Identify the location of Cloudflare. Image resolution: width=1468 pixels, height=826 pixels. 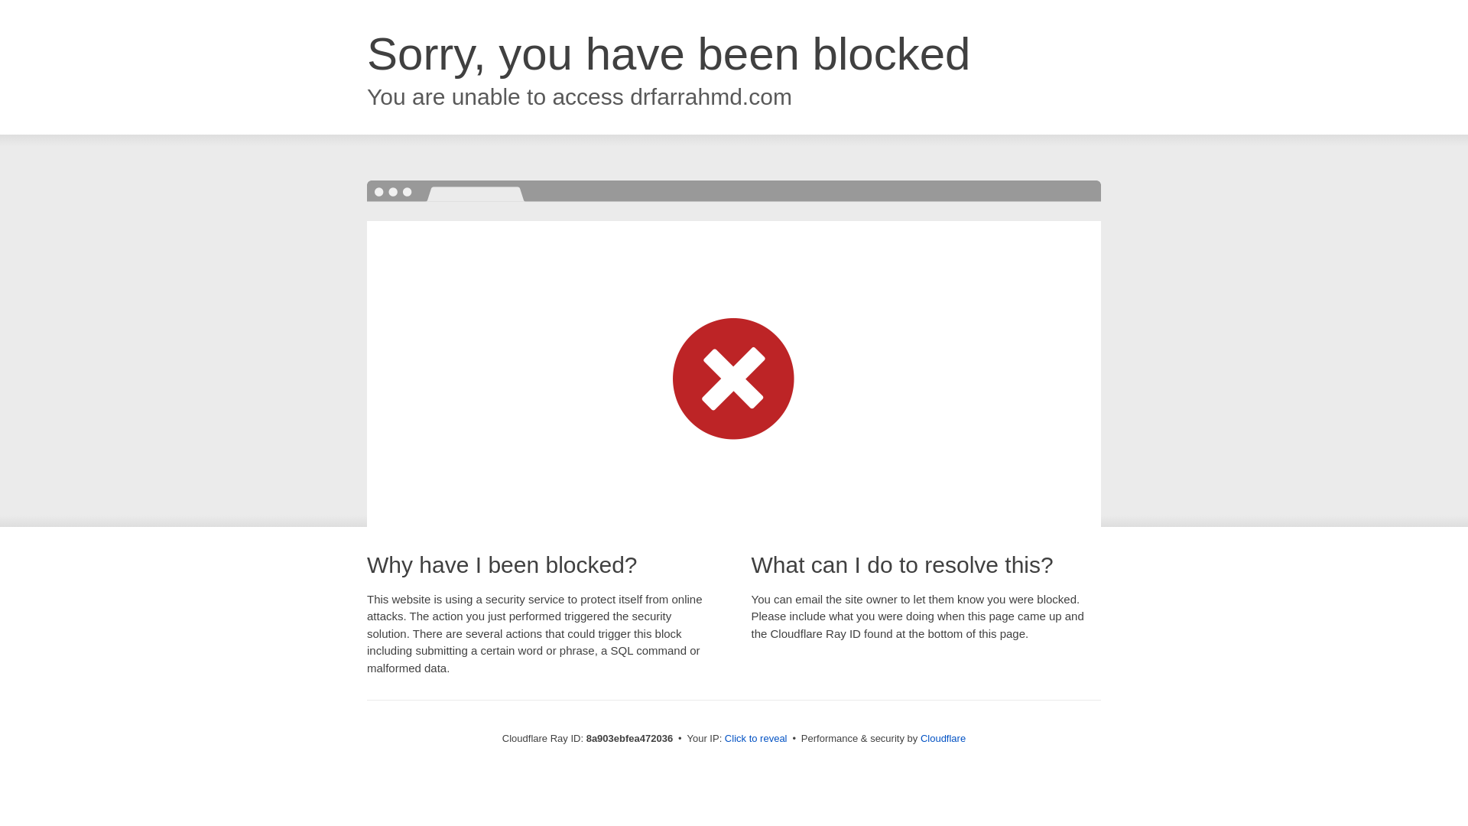
(943, 738).